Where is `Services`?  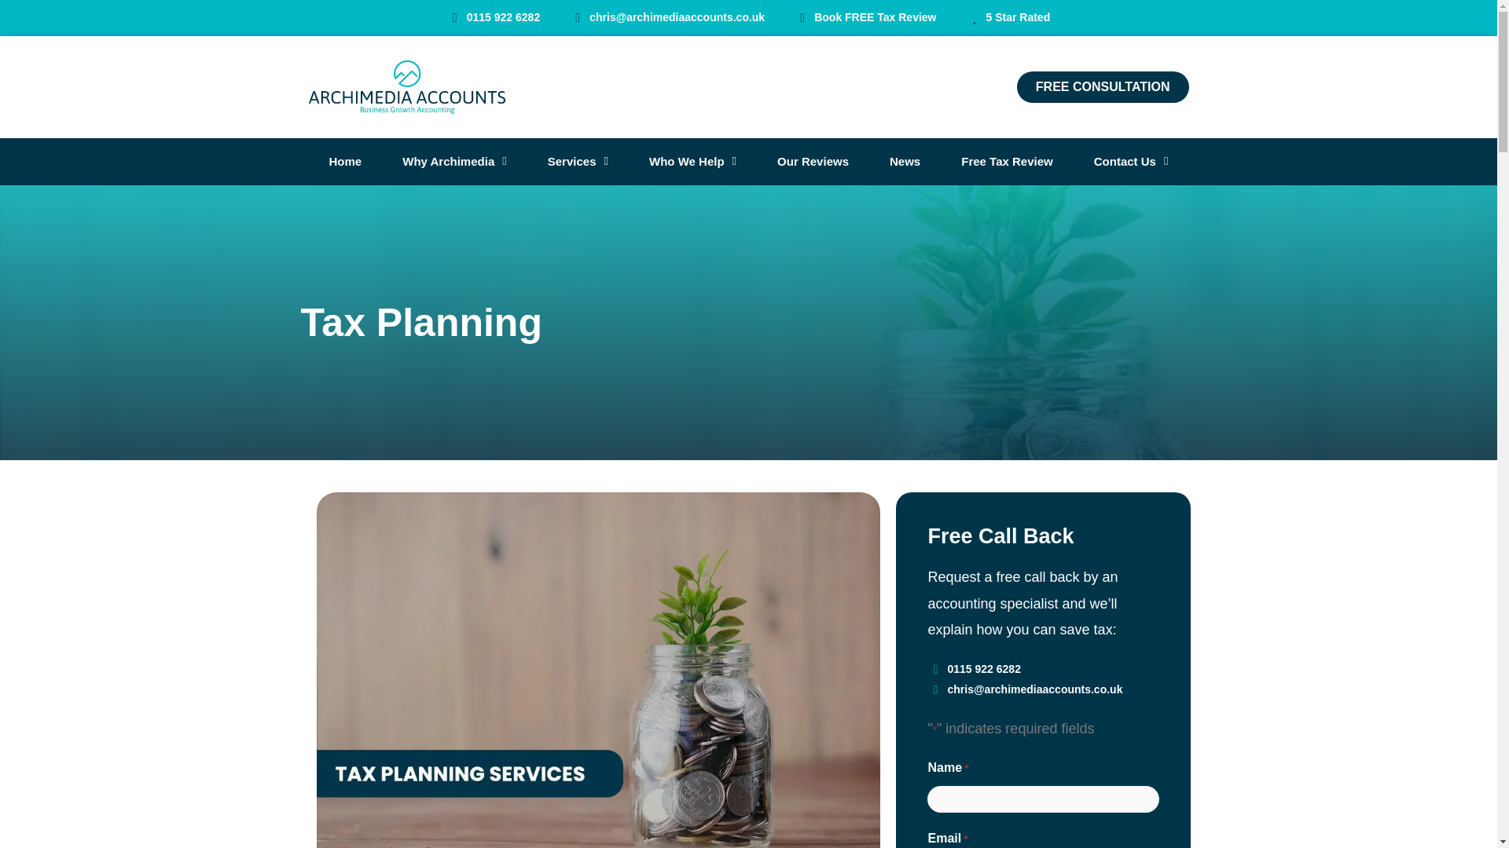 Services is located at coordinates (578, 162).